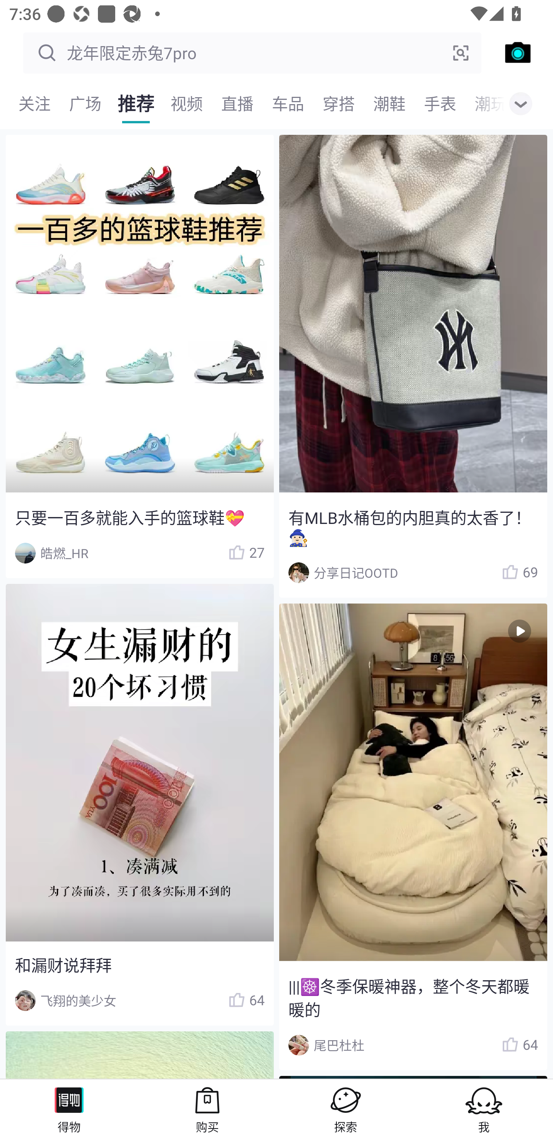 Image resolution: width=553 pixels, height=1137 pixels. Describe the element at coordinates (136, 104) in the screenshot. I see `推荐` at that location.